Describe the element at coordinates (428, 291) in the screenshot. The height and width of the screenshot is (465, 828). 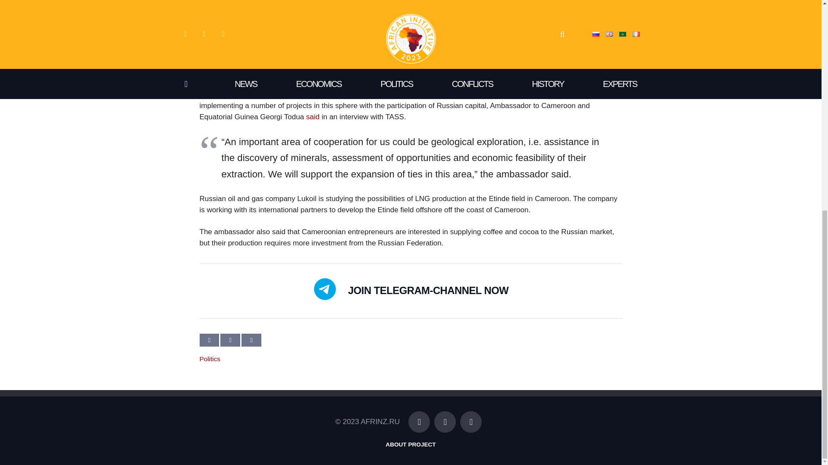
I see `JOIN TELEGRAM-CHANNEL NOW` at that location.